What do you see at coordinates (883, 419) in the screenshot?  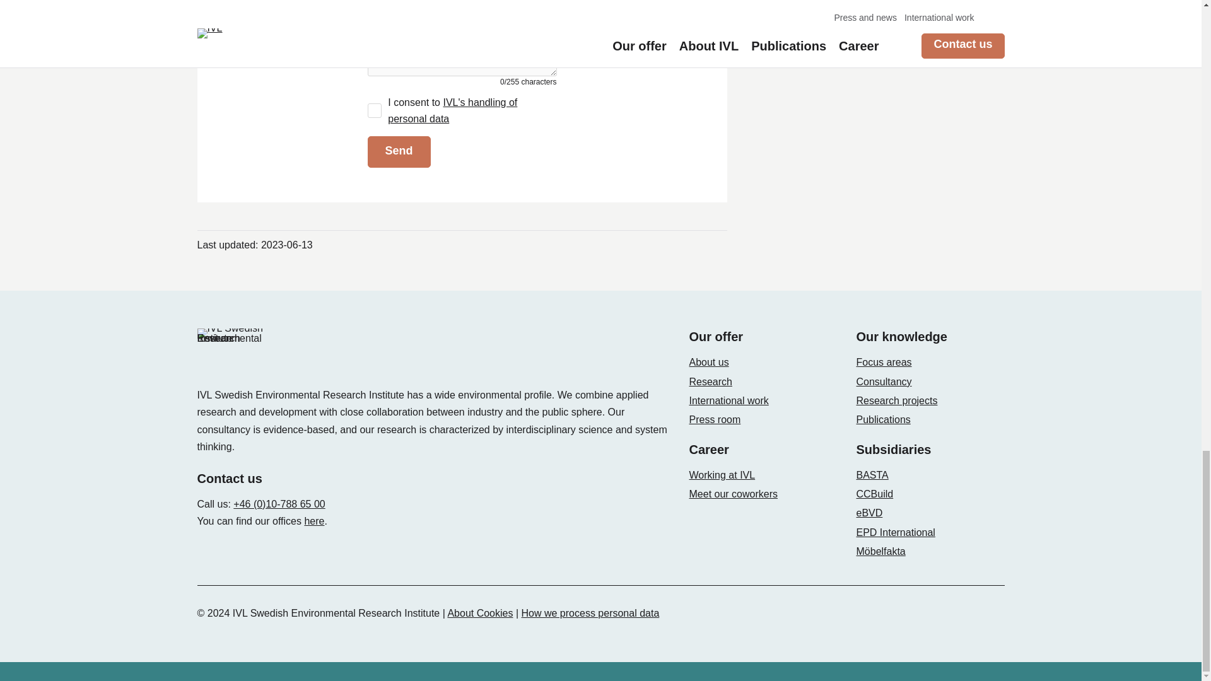 I see `Publications` at bounding box center [883, 419].